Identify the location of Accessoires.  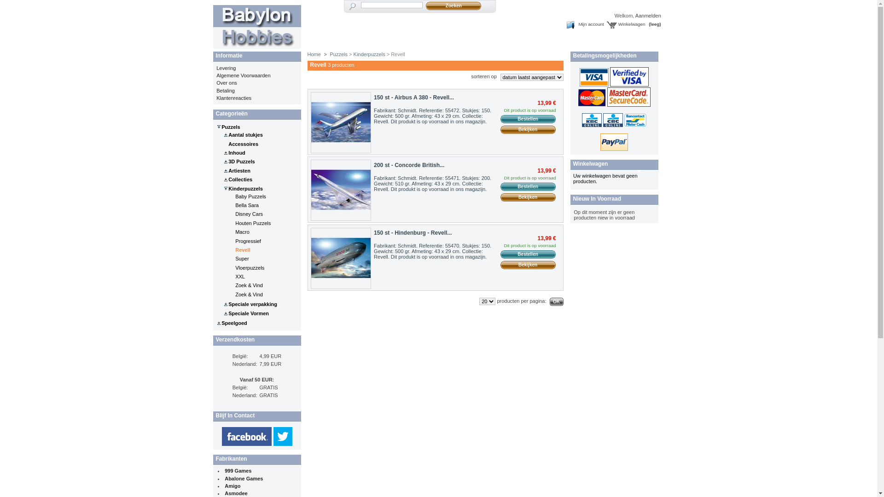
(243, 144).